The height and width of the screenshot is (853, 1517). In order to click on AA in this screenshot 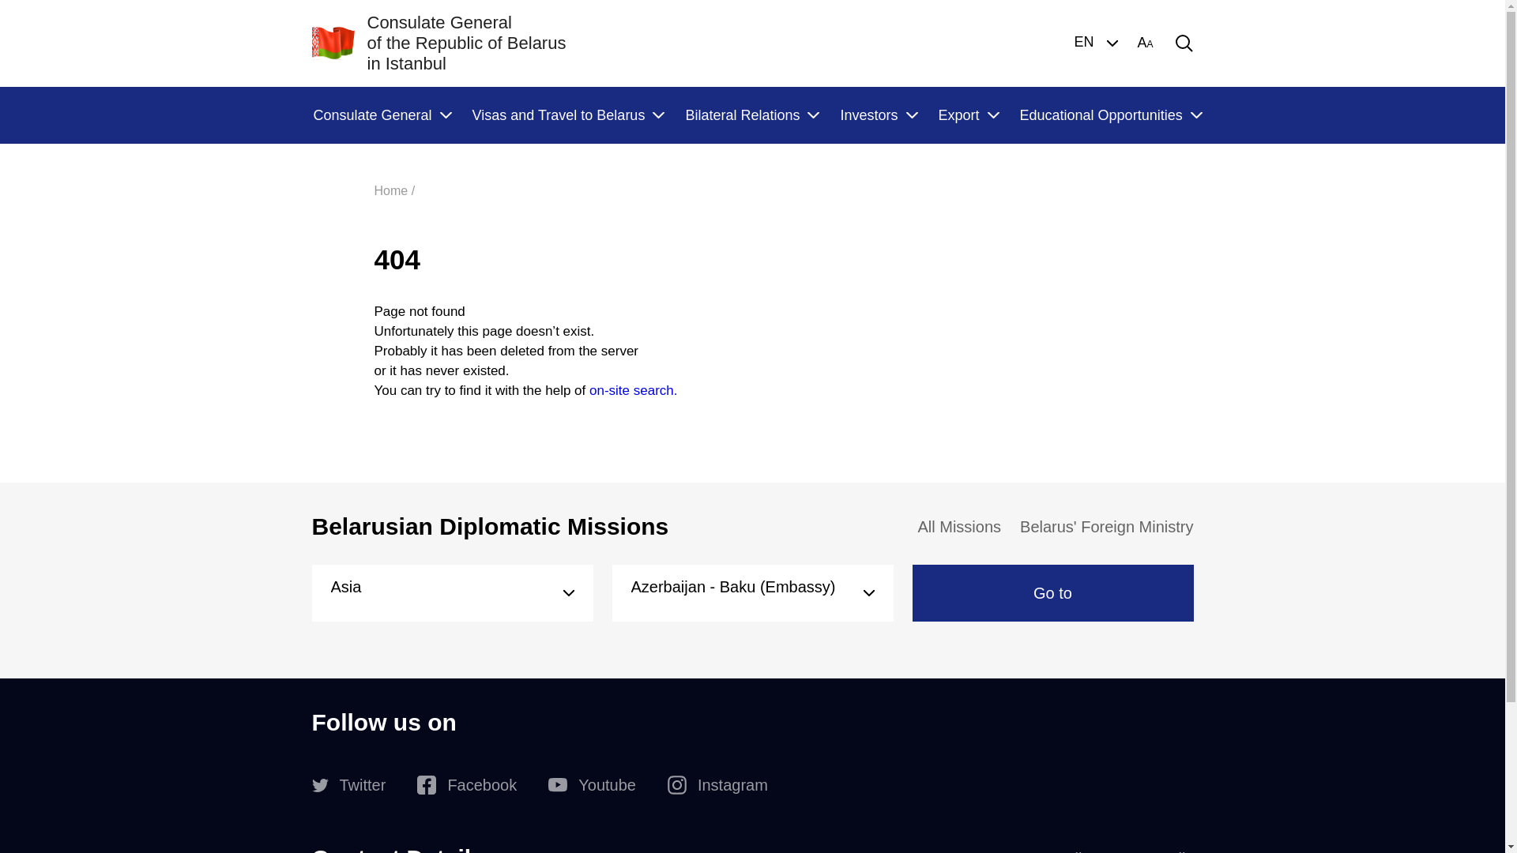, I will do `click(1145, 43)`.